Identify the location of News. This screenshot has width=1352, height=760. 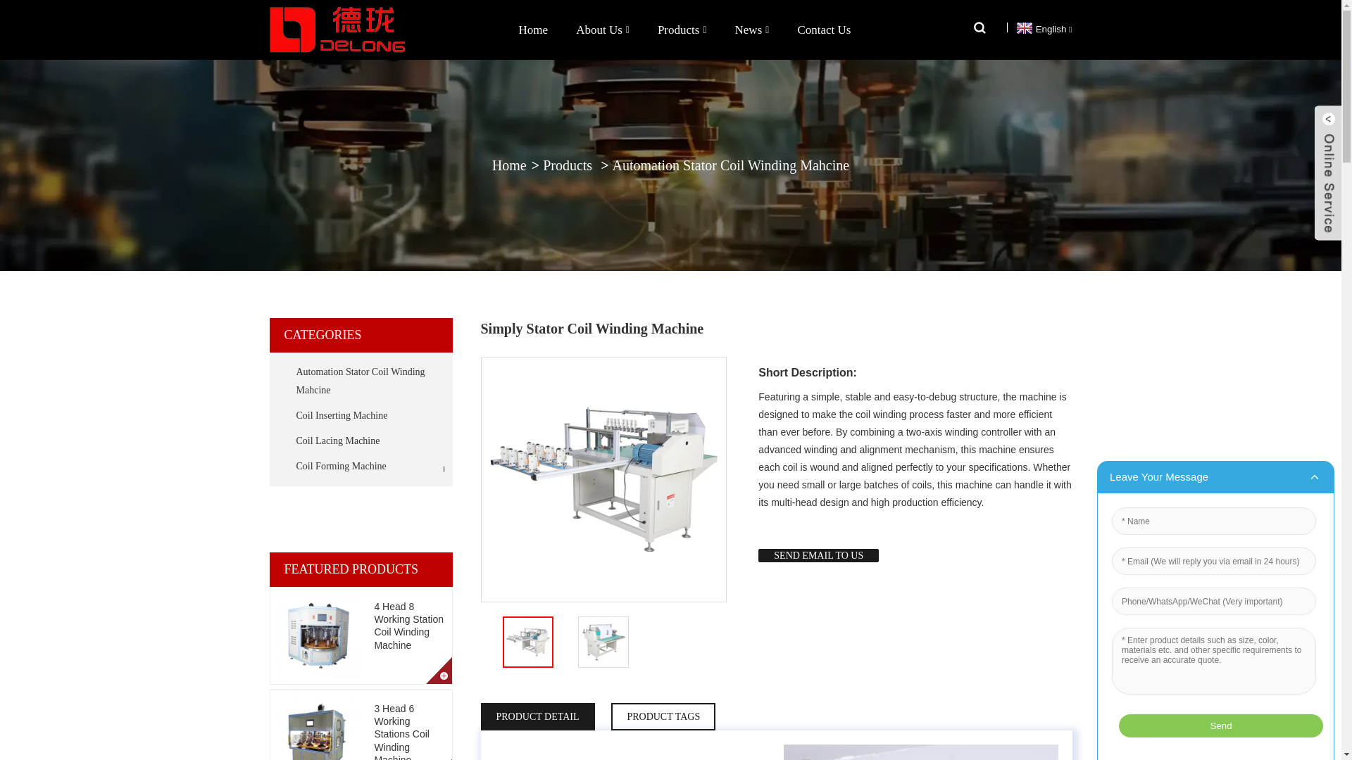
(752, 30).